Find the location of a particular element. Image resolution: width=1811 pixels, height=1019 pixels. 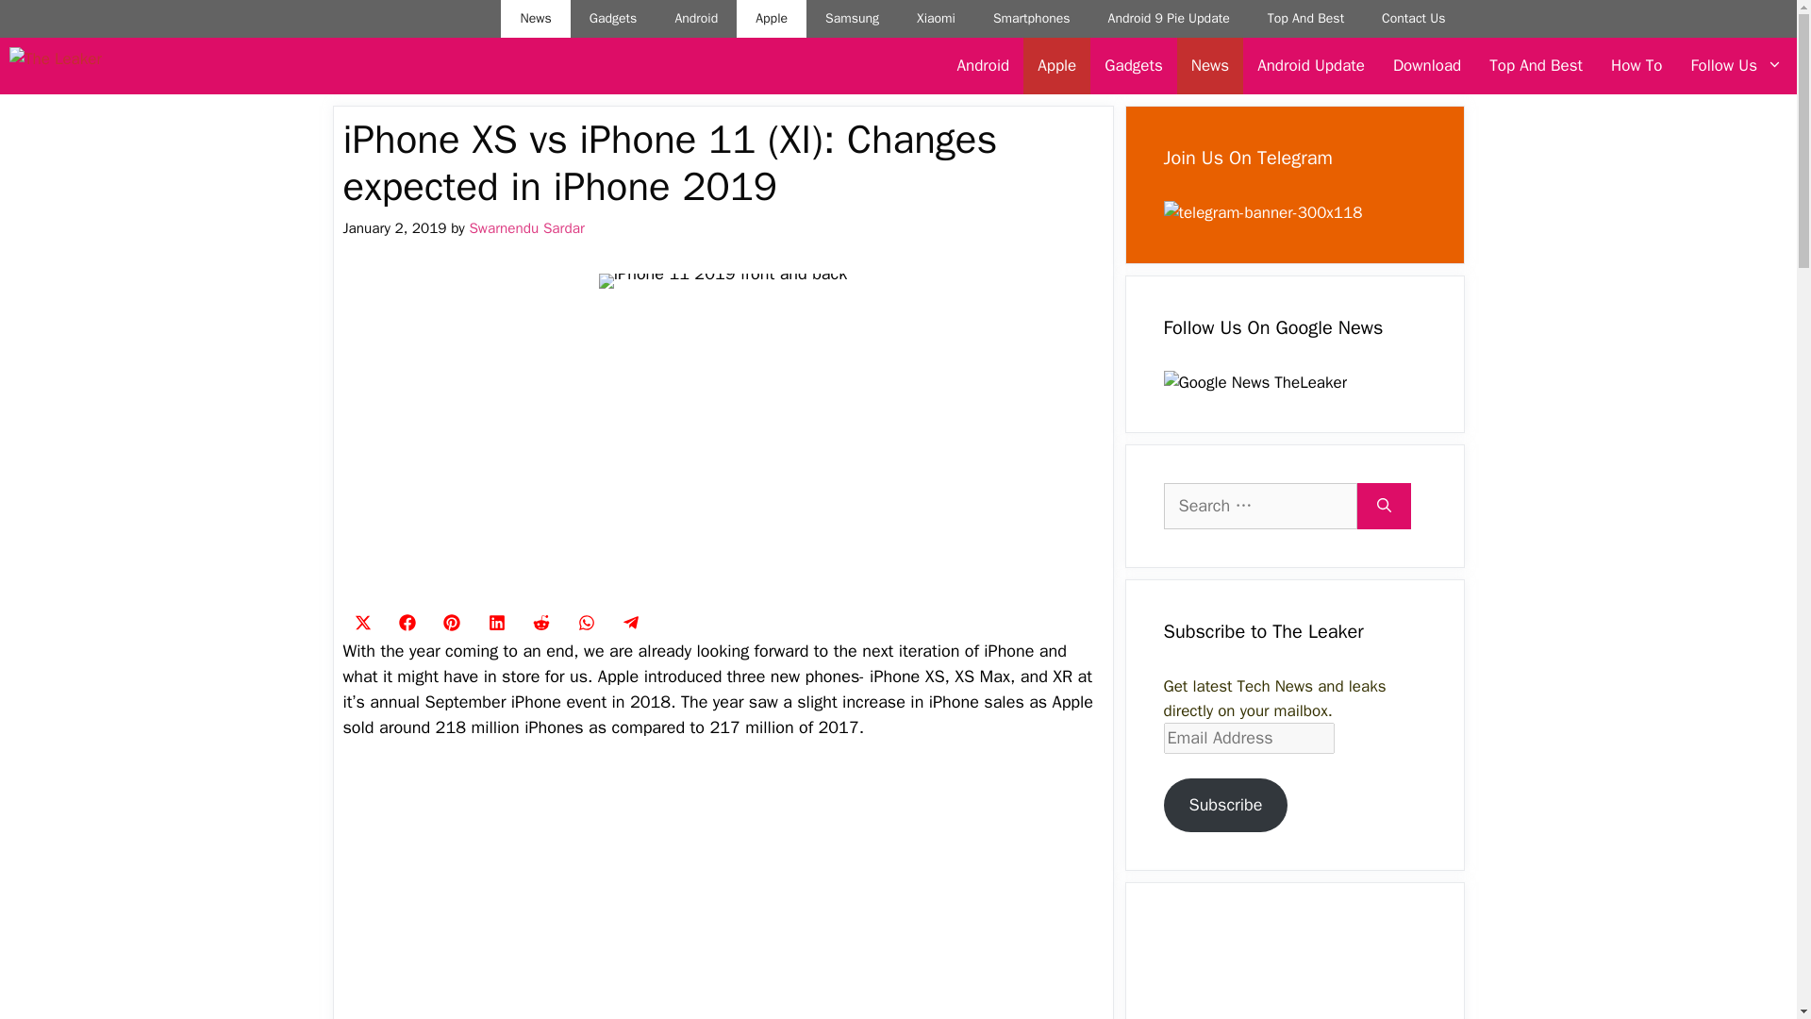

Gadgets is located at coordinates (1132, 66).